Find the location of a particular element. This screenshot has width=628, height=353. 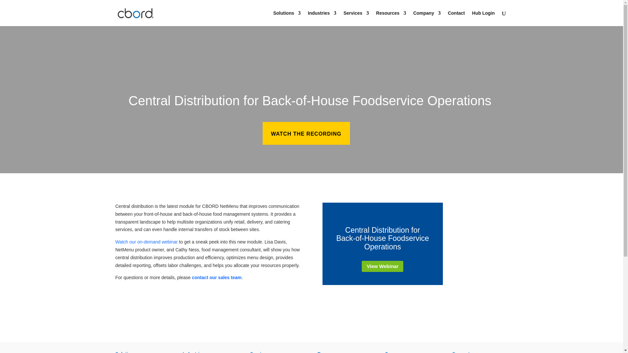

Services is located at coordinates (356, 18).